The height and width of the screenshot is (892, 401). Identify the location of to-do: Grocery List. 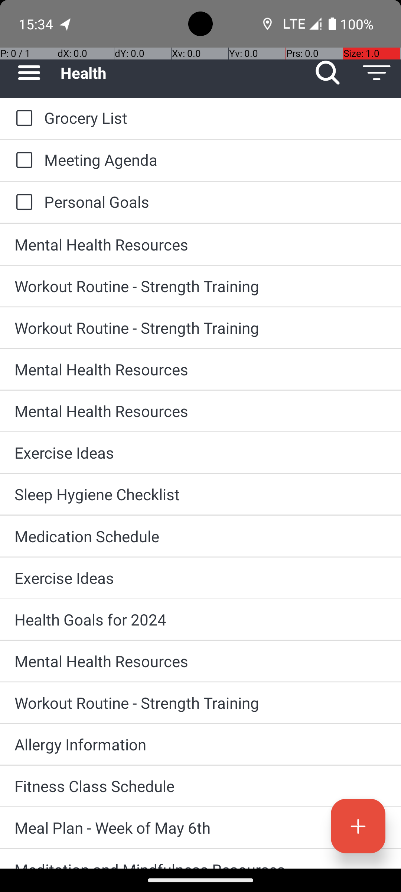
(22, 119).